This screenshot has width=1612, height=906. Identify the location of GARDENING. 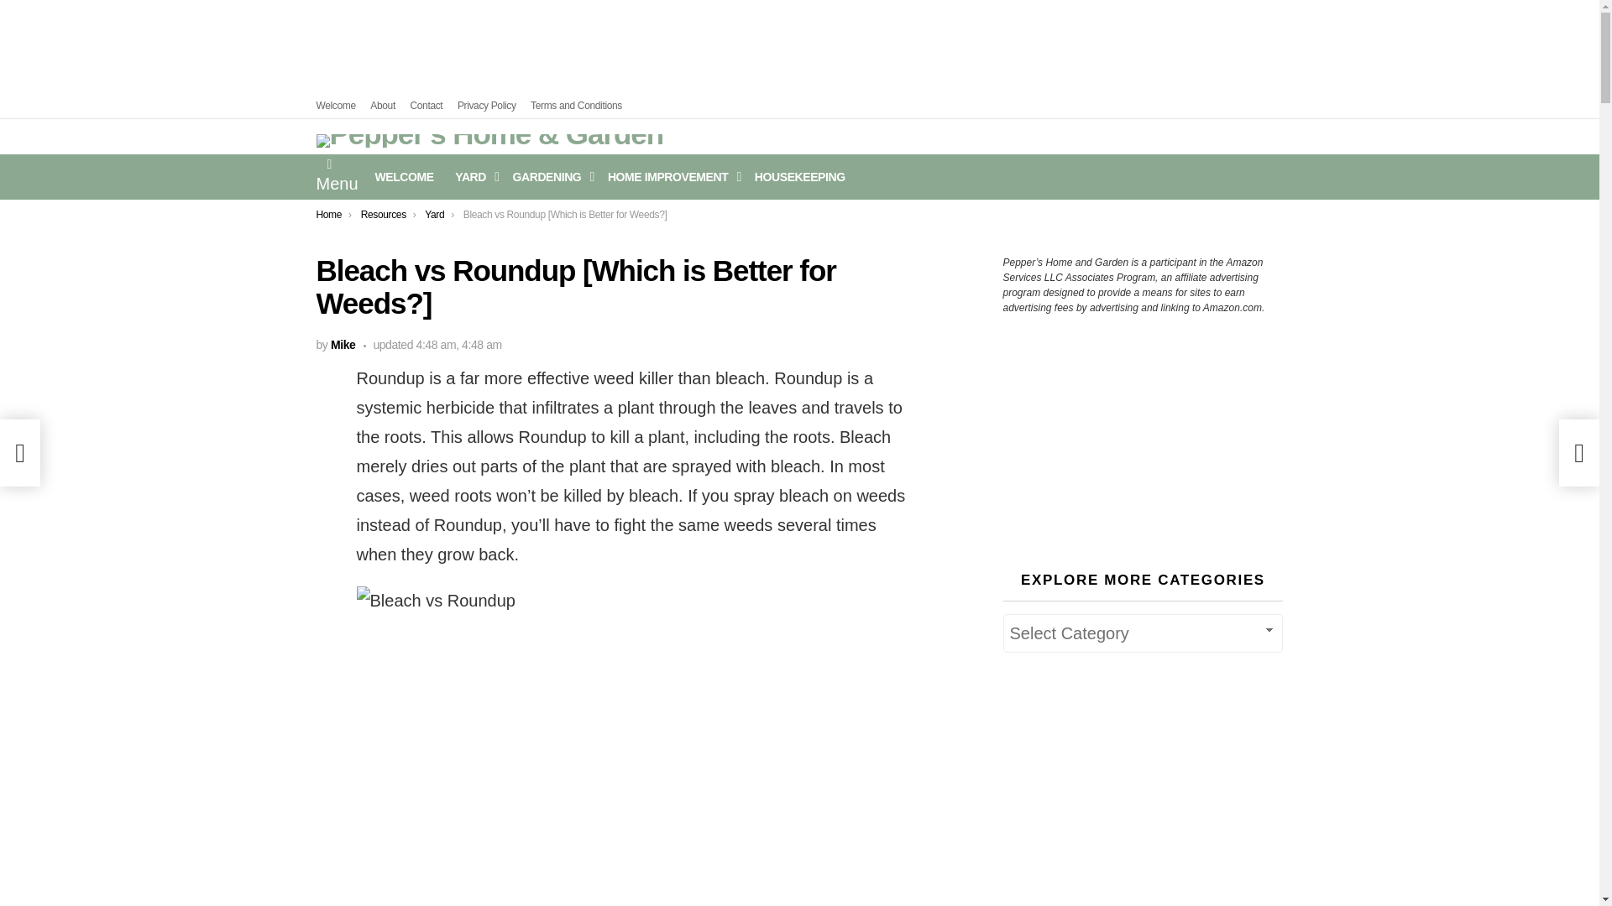
(549, 176).